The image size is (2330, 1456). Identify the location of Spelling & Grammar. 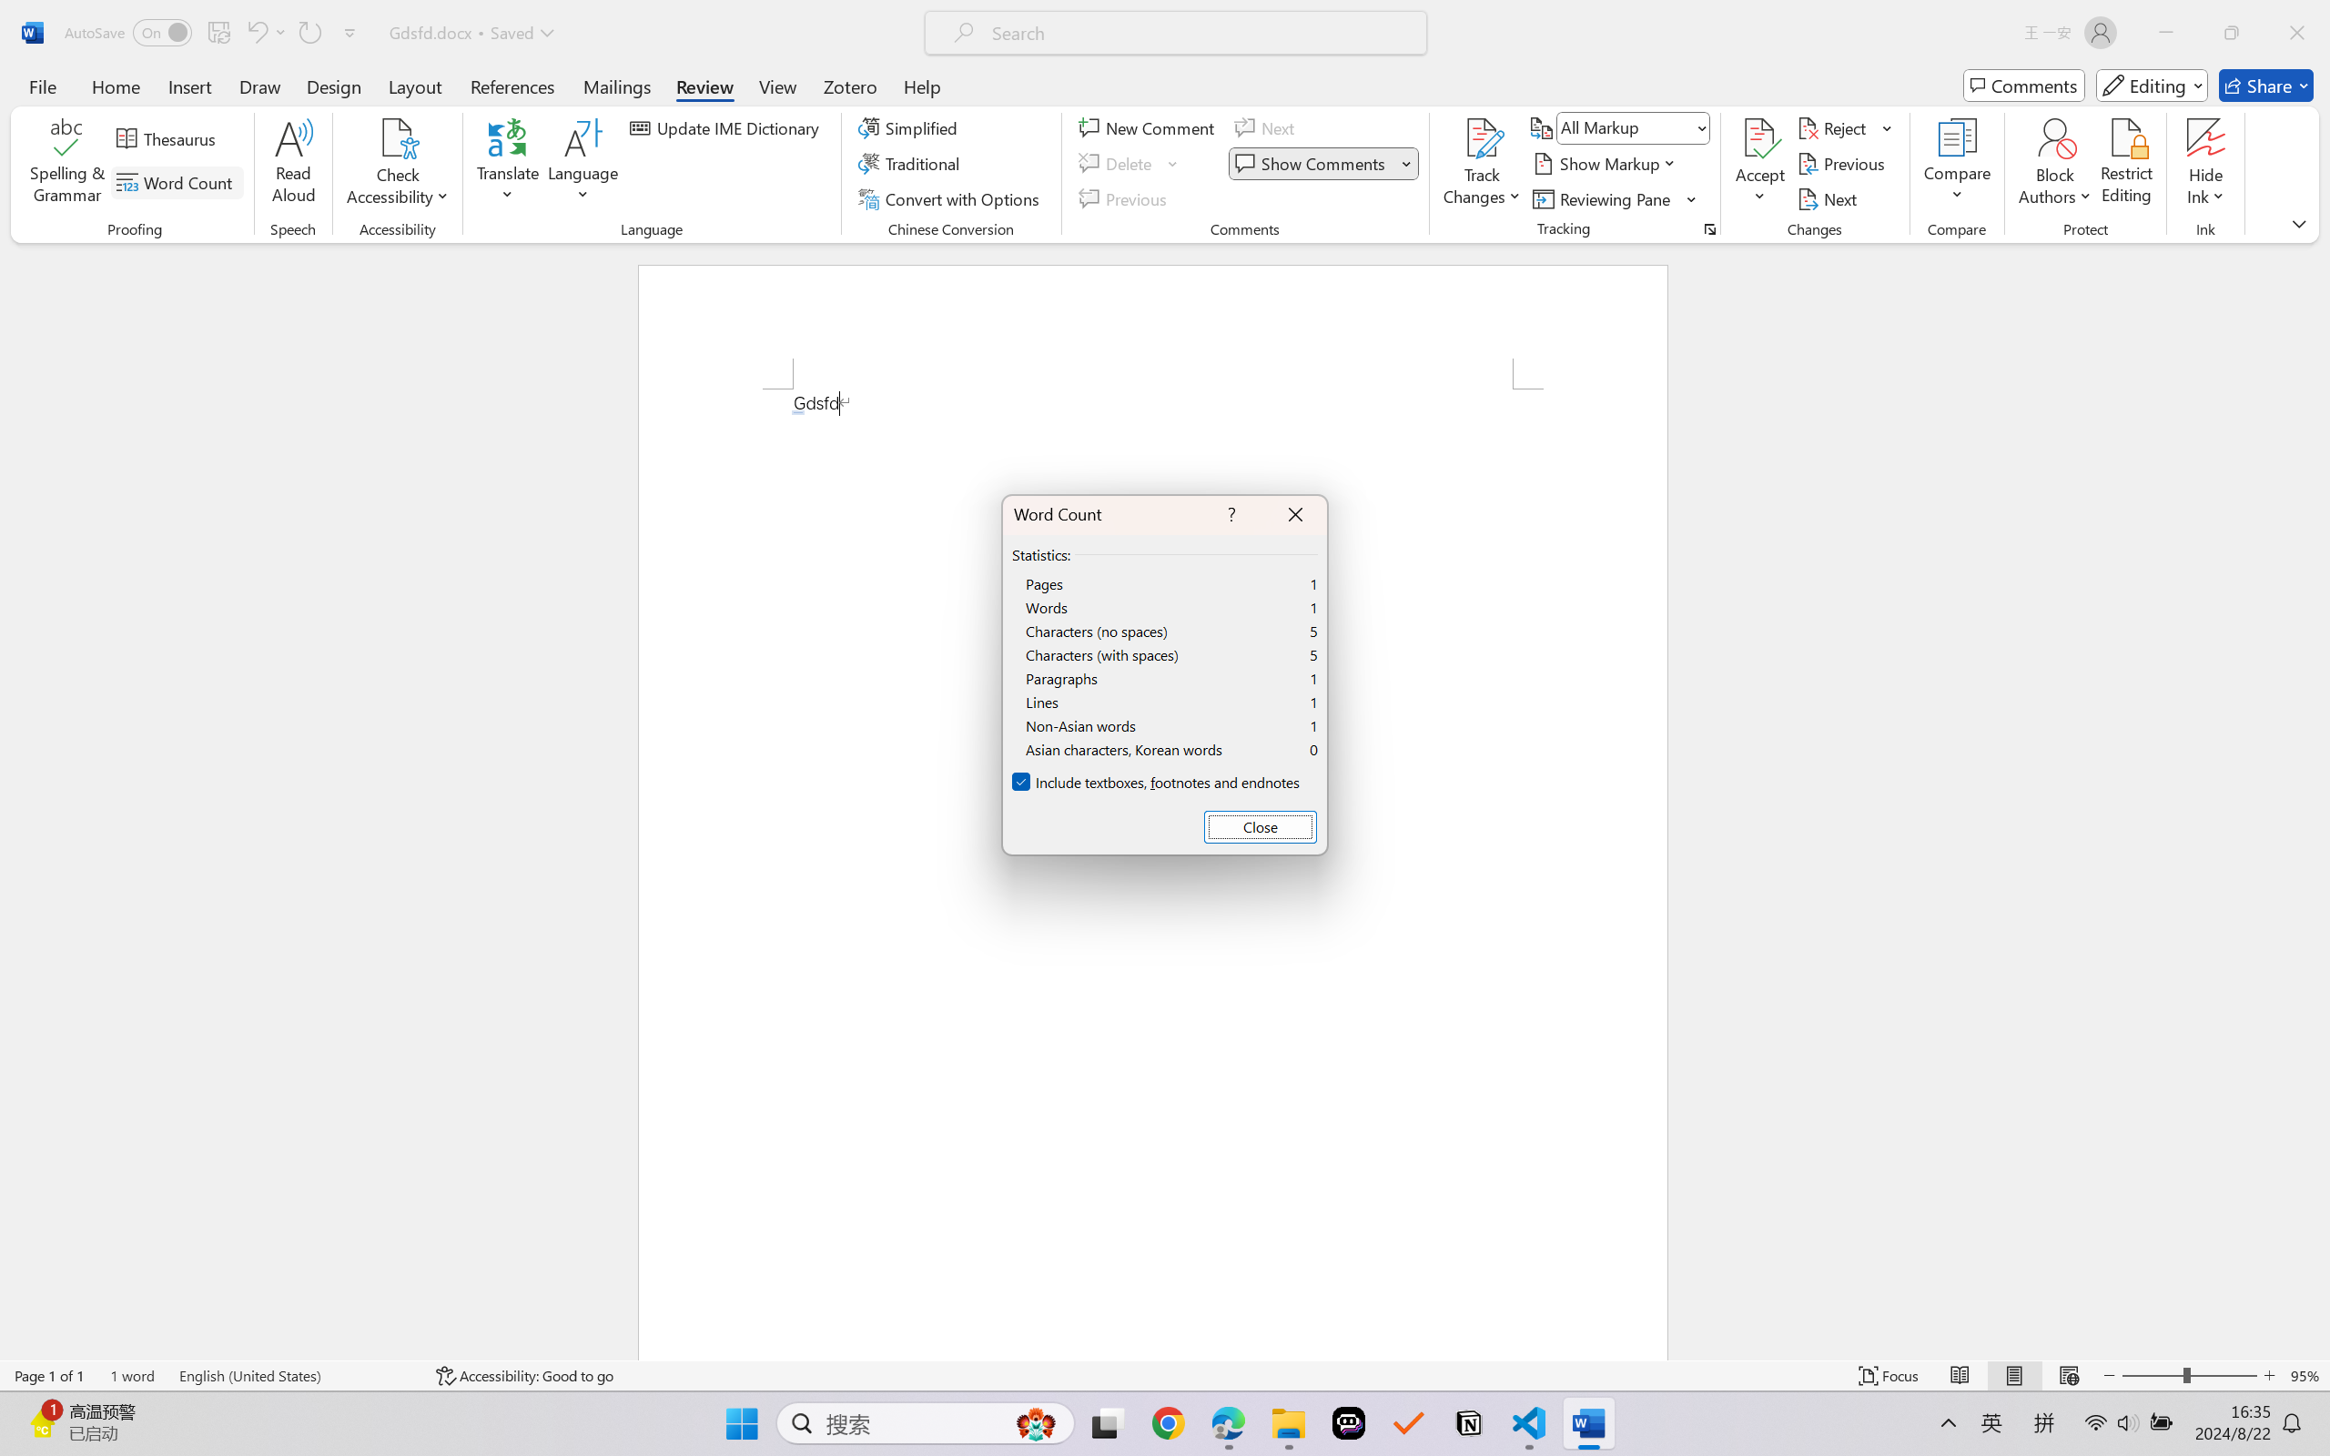
(67, 164).